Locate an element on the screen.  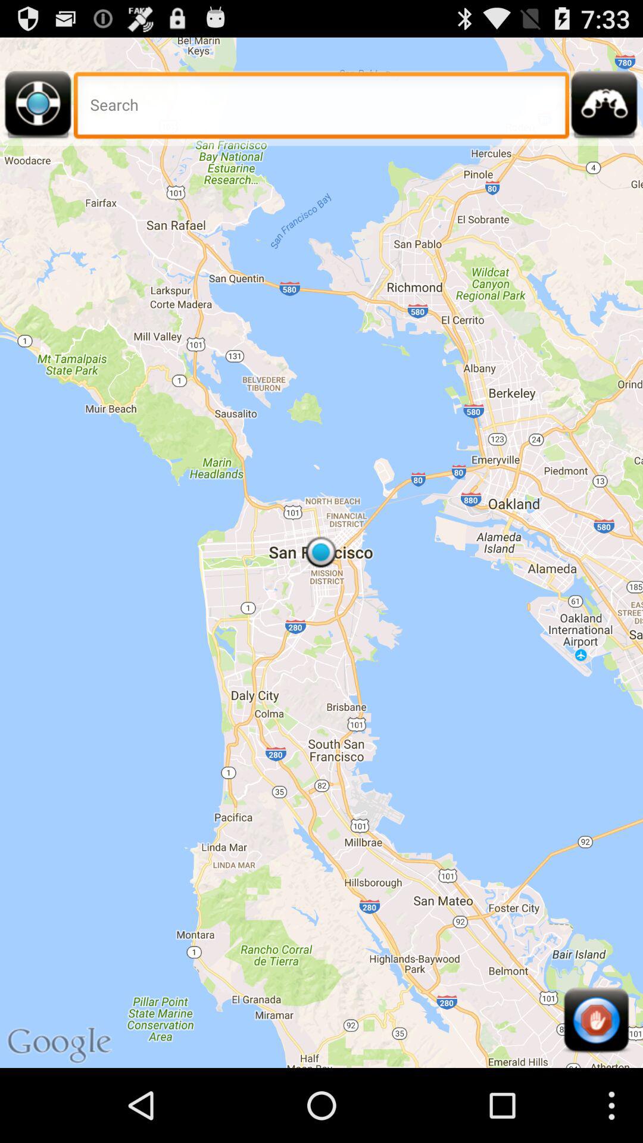
tap the item at the top is located at coordinates (321, 108).